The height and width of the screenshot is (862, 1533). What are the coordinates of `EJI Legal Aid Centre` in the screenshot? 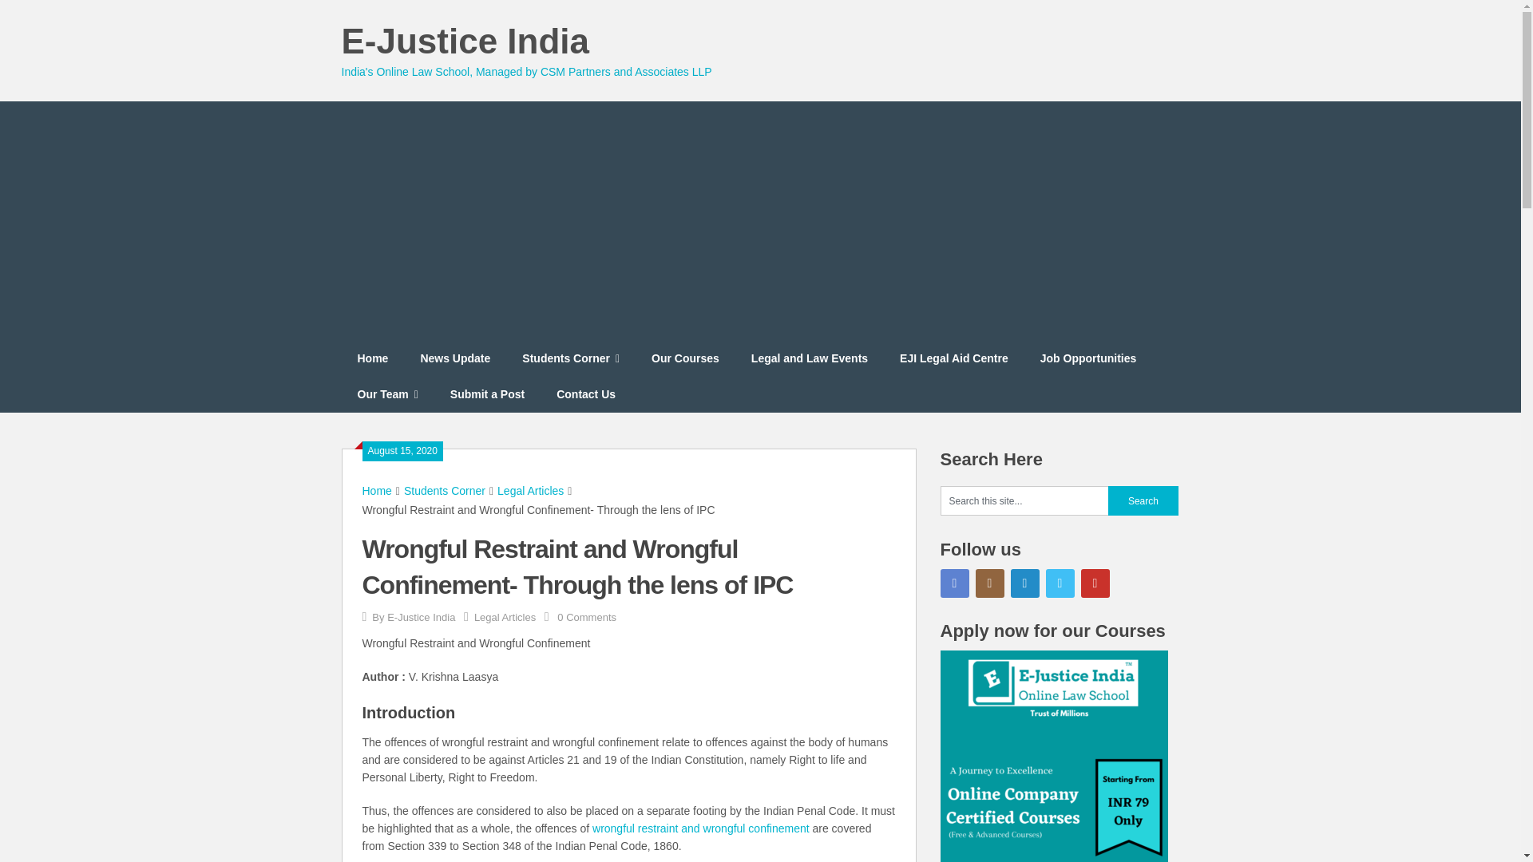 It's located at (953, 358).